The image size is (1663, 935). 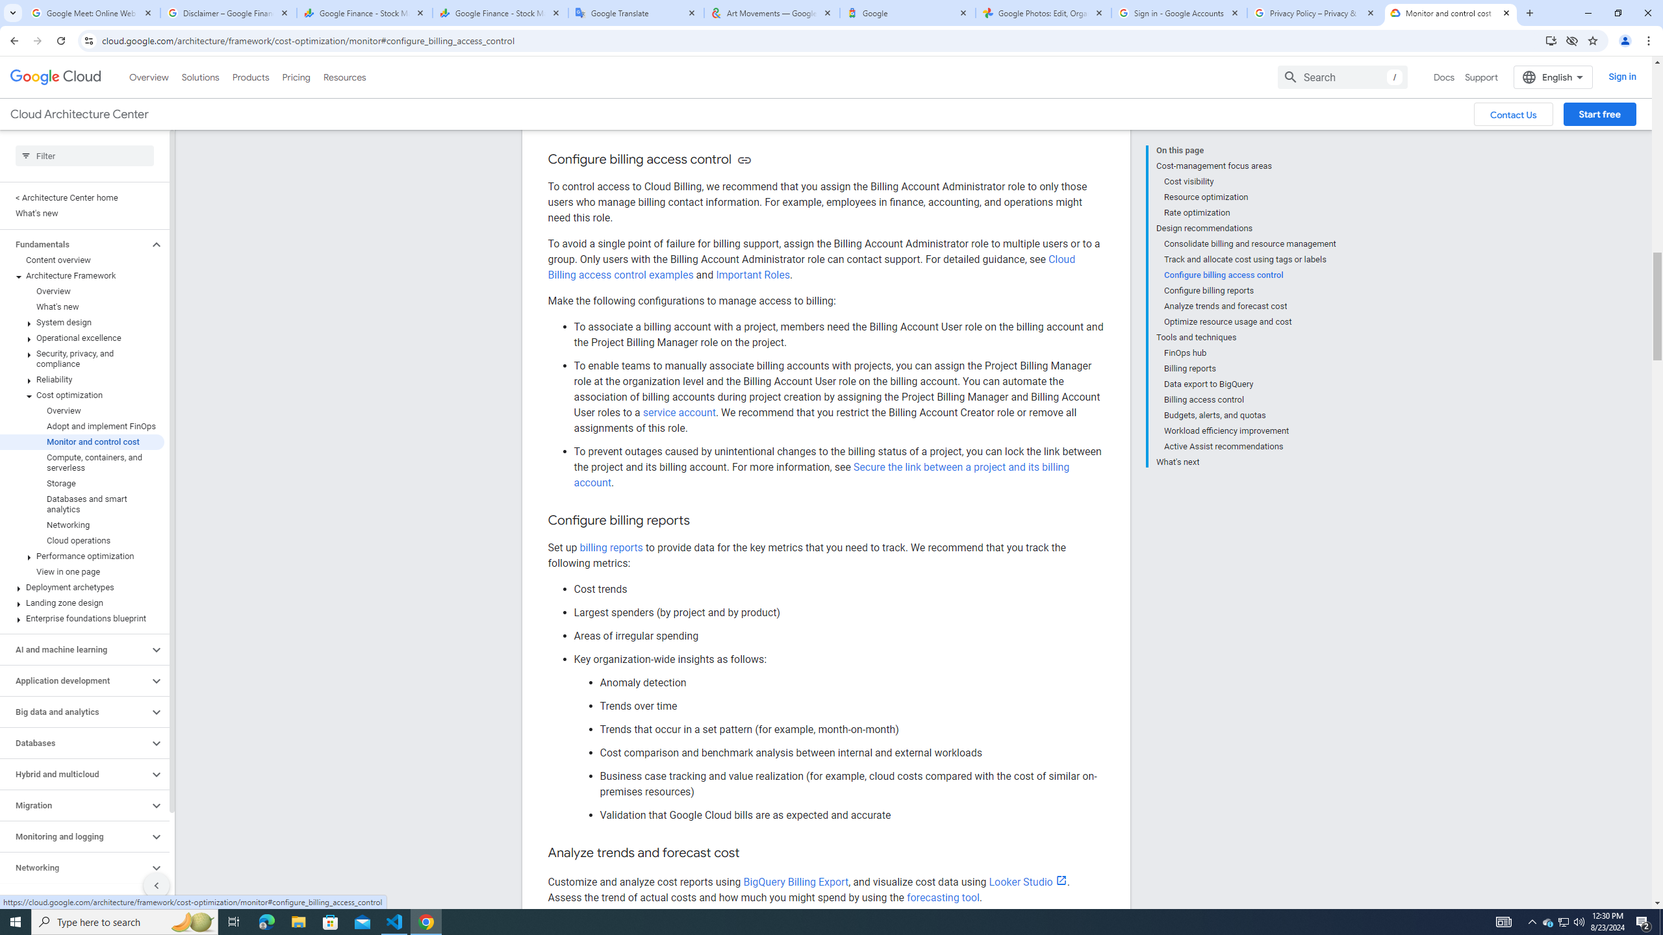 What do you see at coordinates (1246, 166) in the screenshot?
I see `Cost-management focus areas` at bounding box center [1246, 166].